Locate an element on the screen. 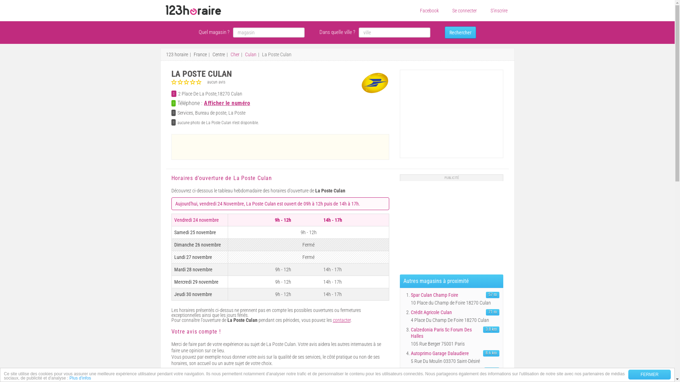 The image size is (680, 382). FERMER is located at coordinates (650, 375).